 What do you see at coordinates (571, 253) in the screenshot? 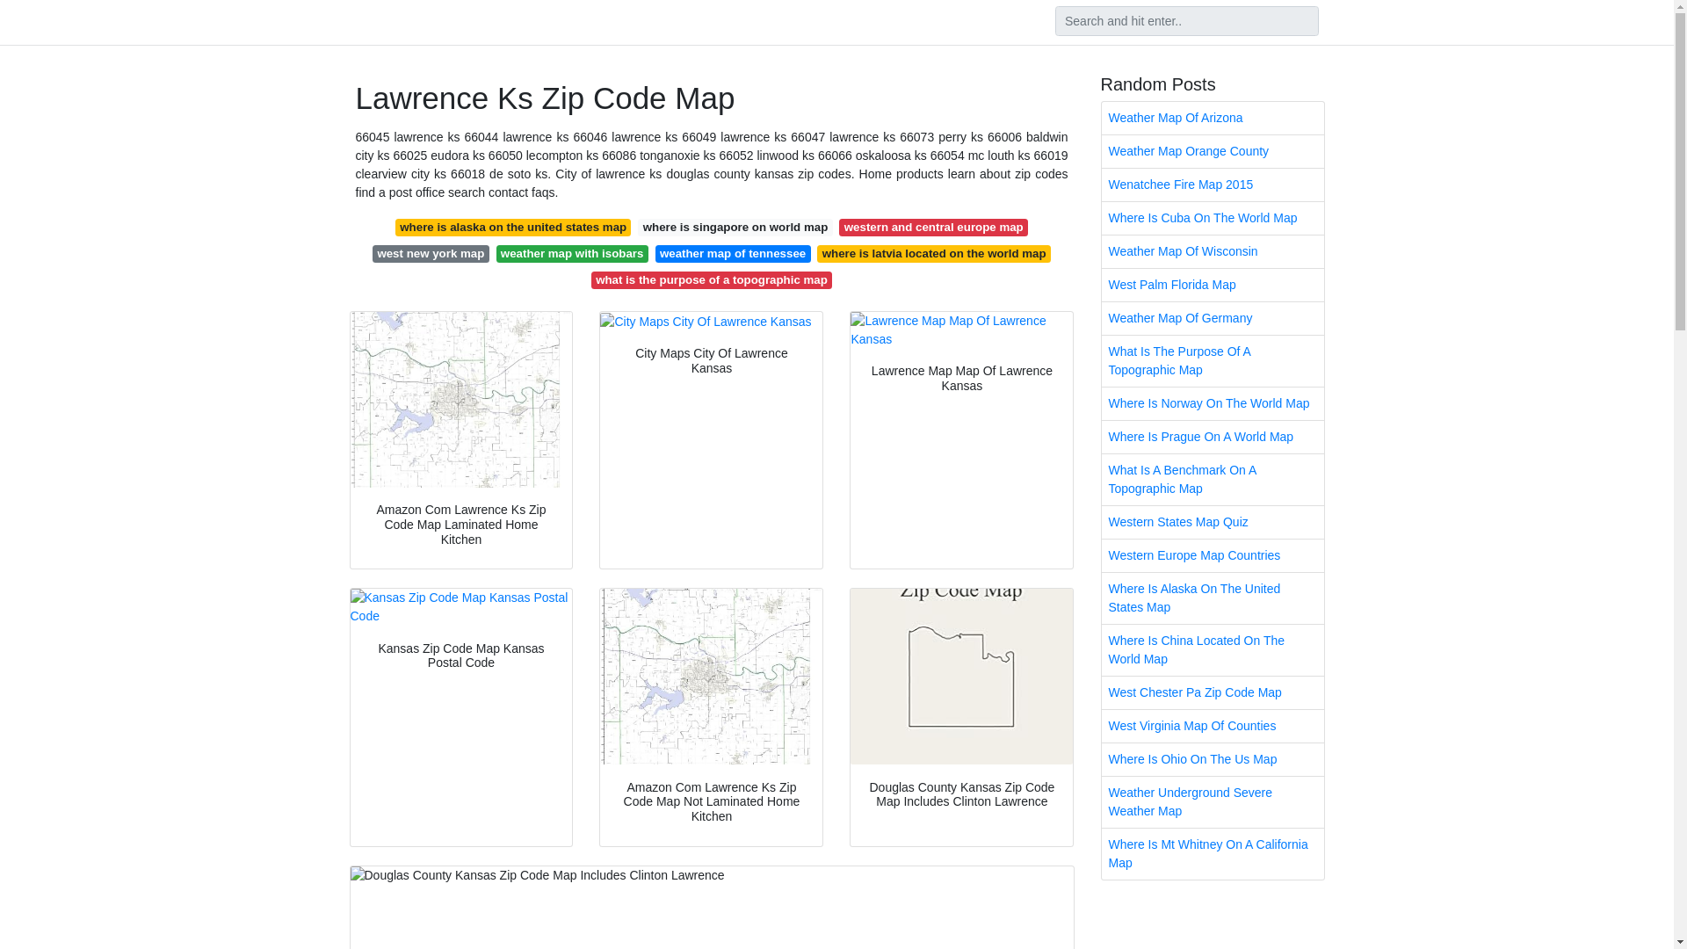
I see `weather map with isobars` at bounding box center [571, 253].